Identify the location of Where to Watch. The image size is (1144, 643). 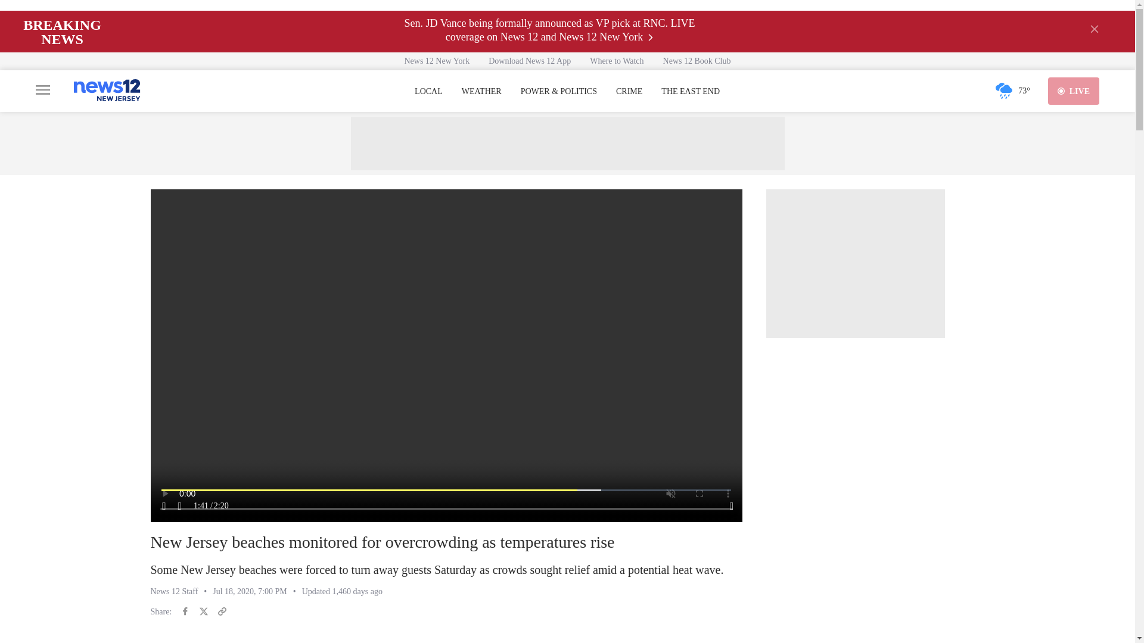
(616, 61).